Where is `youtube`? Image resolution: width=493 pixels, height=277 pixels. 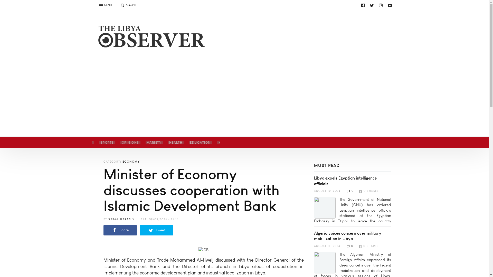
youtube is located at coordinates (152, 17).